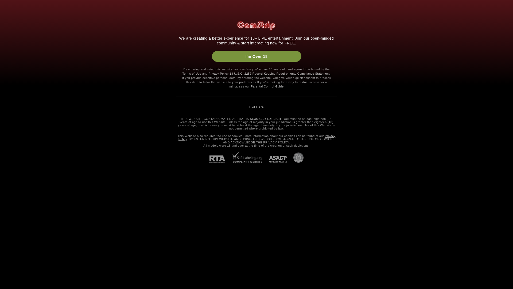 The image size is (513, 289). Describe the element at coordinates (14, 178) in the screenshot. I see `Young 22+` at that location.